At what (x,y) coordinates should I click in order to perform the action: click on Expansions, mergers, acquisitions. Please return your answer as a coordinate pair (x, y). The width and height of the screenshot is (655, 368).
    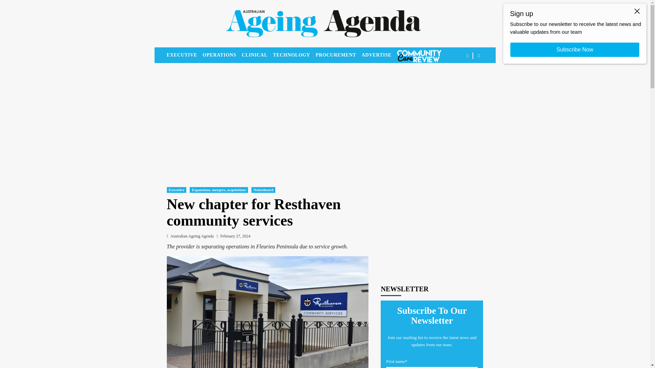
    Looking at the image, I should click on (219, 189).